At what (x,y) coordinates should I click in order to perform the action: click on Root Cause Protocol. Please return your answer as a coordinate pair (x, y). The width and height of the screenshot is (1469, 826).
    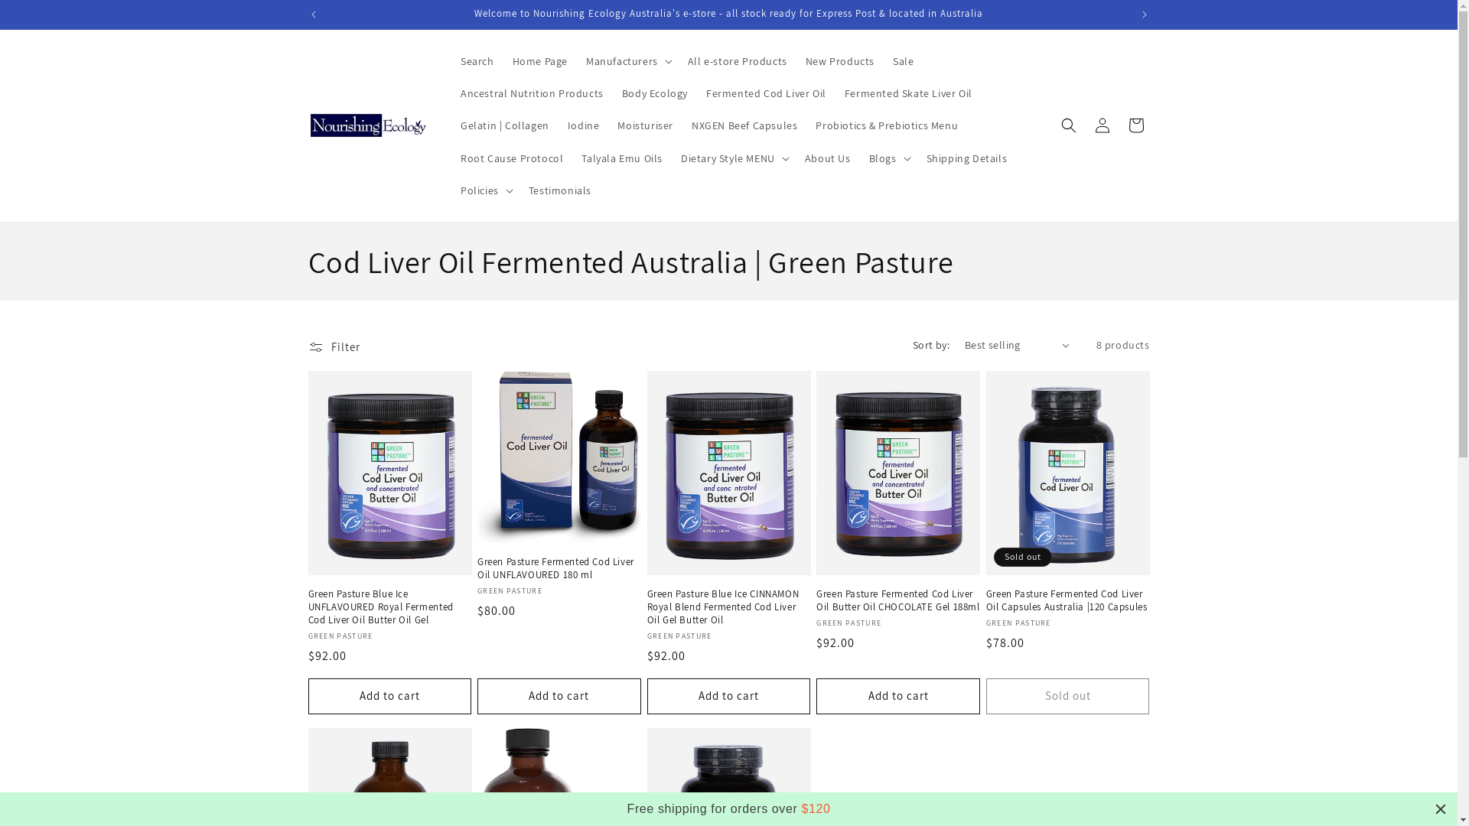
    Looking at the image, I should click on (512, 158).